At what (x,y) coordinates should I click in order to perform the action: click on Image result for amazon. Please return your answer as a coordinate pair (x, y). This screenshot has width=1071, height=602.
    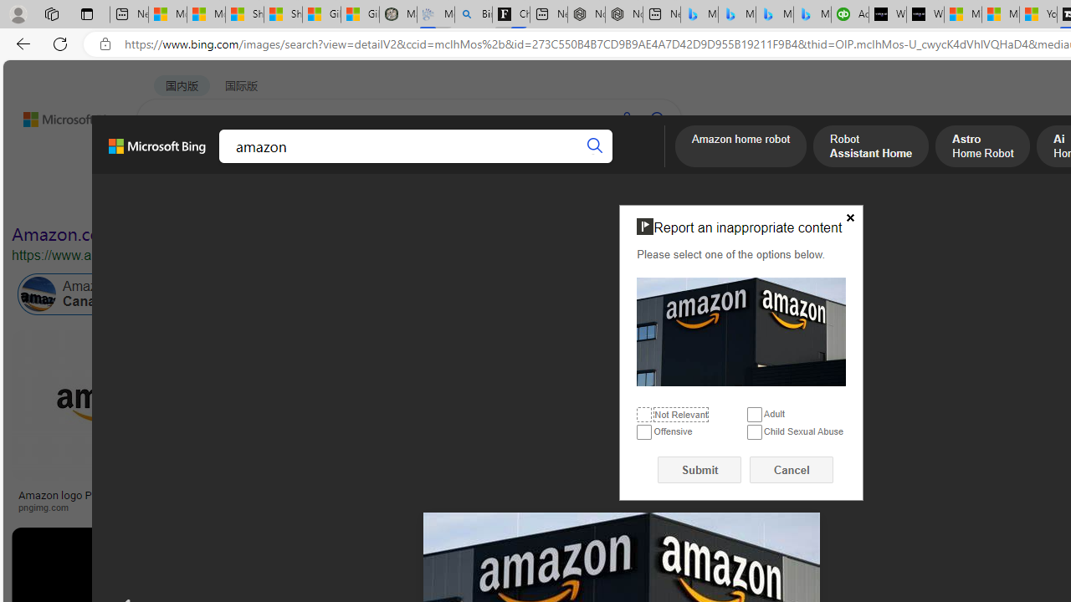
    Looking at the image, I should click on (772, 564).